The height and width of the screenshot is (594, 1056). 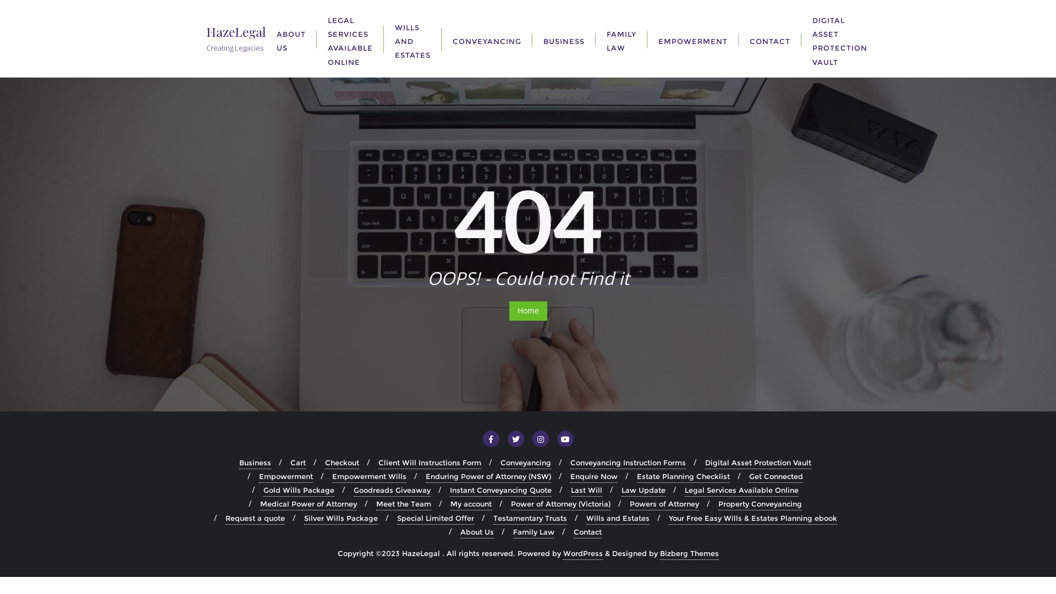 What do you see at coordinates (586, 491) in the screenshot?
I see `Last Will` at bounding box center [586, 491].